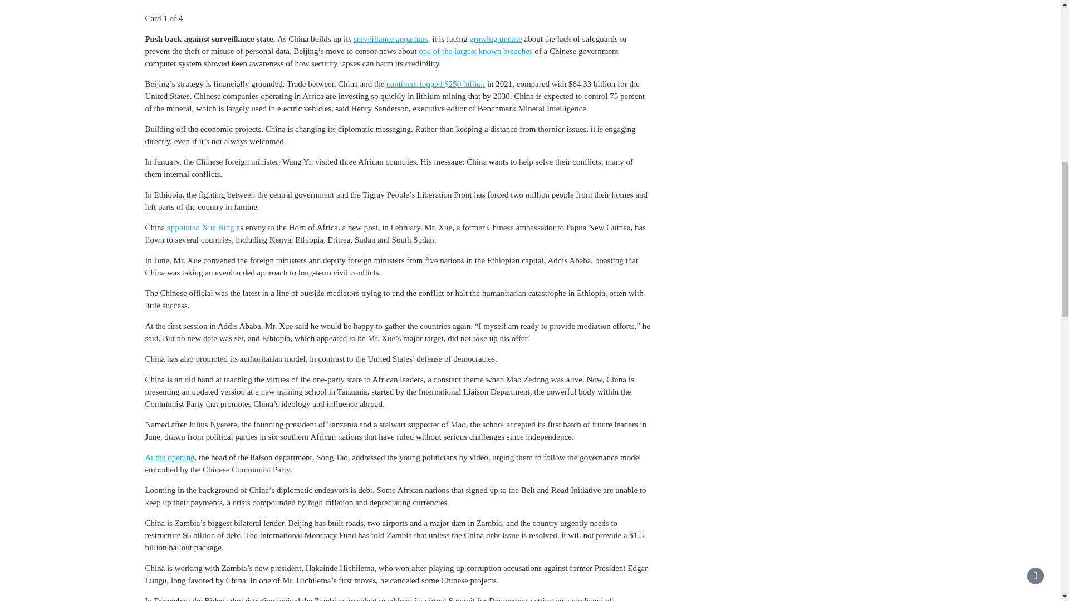 The image size is (1069, 601). Describe the element at coordinates (496, 38) in the screenshot. I see `growing unease` at that location.